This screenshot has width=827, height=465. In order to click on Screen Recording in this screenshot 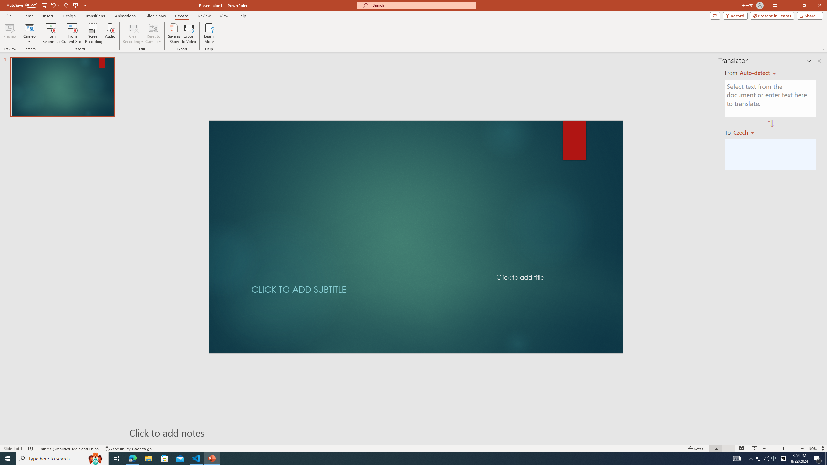, I will do `click(94, 33)`.